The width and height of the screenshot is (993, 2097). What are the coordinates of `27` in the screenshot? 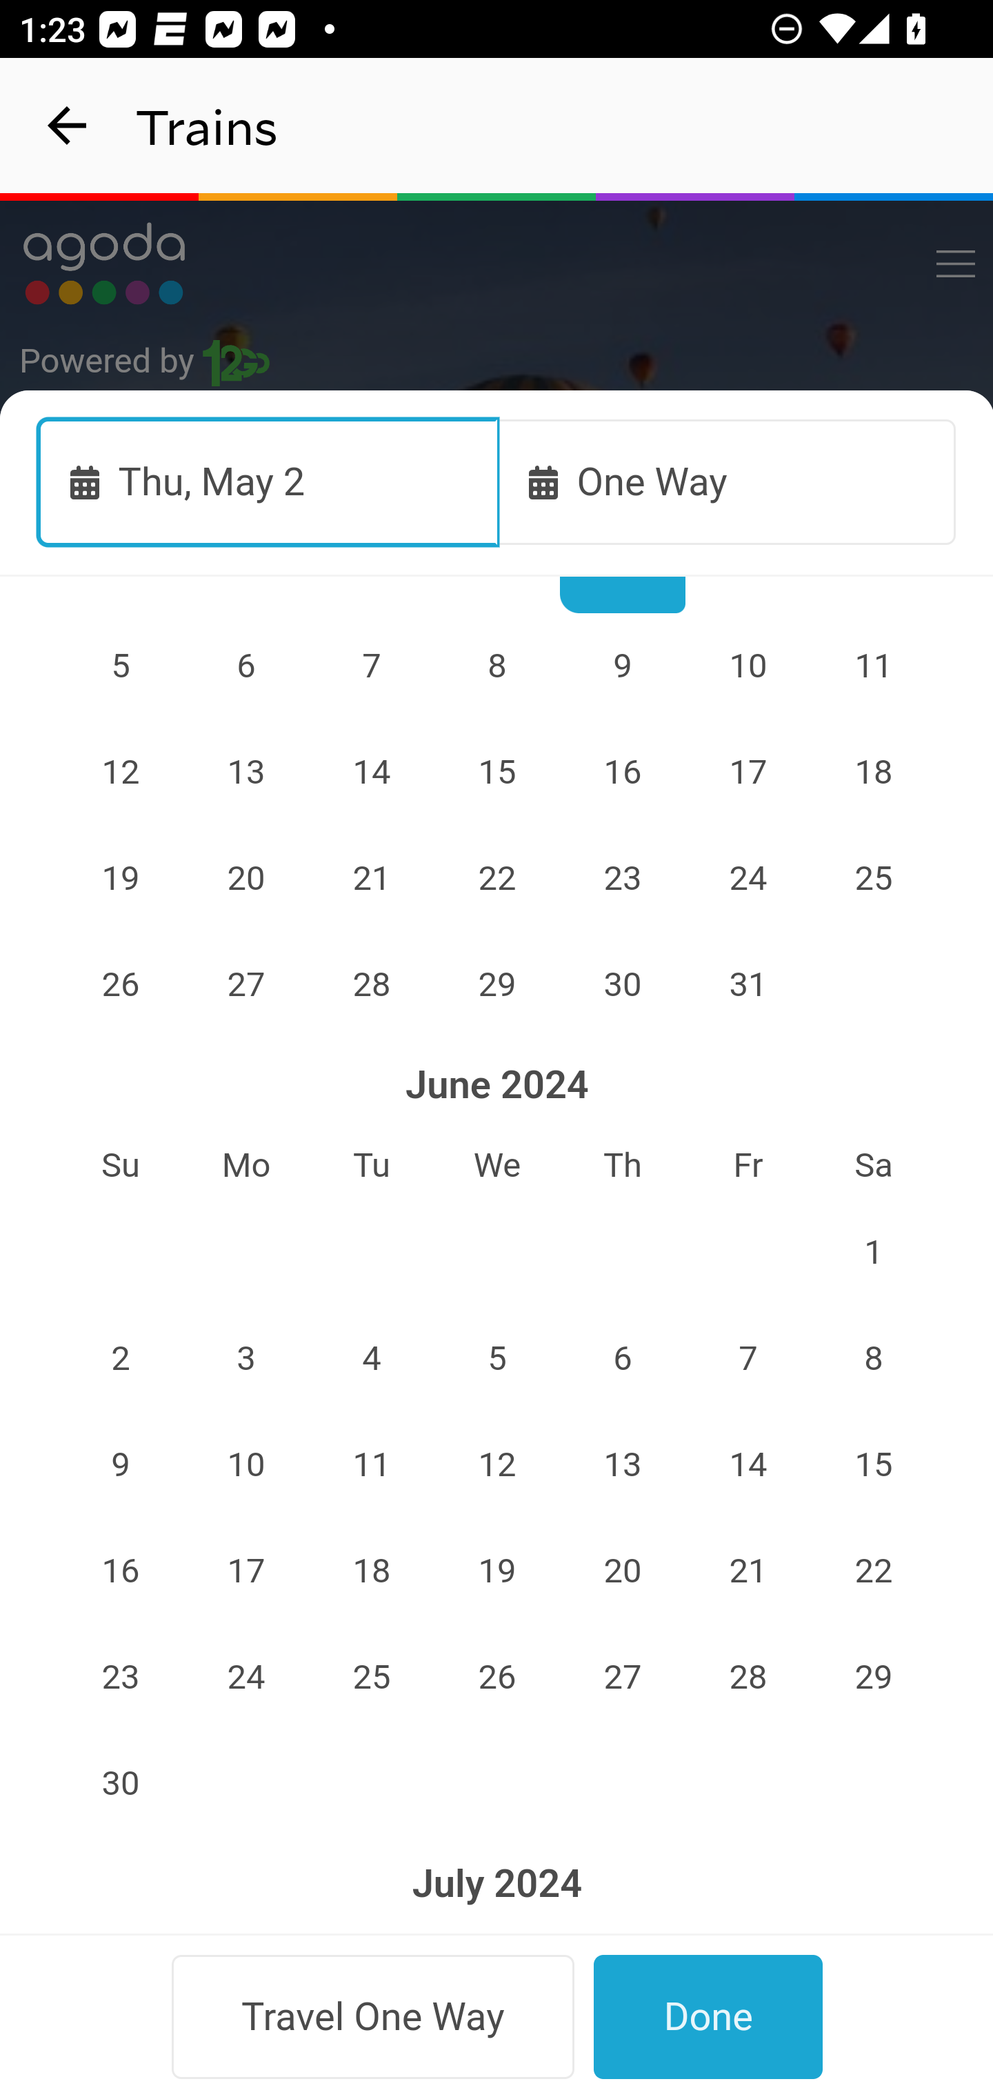 It's located at (245, 983).